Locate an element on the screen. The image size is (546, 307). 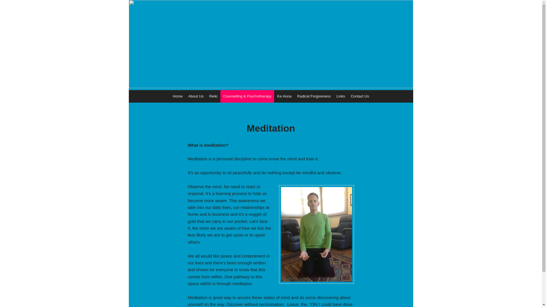
Ka Huna is located at coordinates (284, 96).